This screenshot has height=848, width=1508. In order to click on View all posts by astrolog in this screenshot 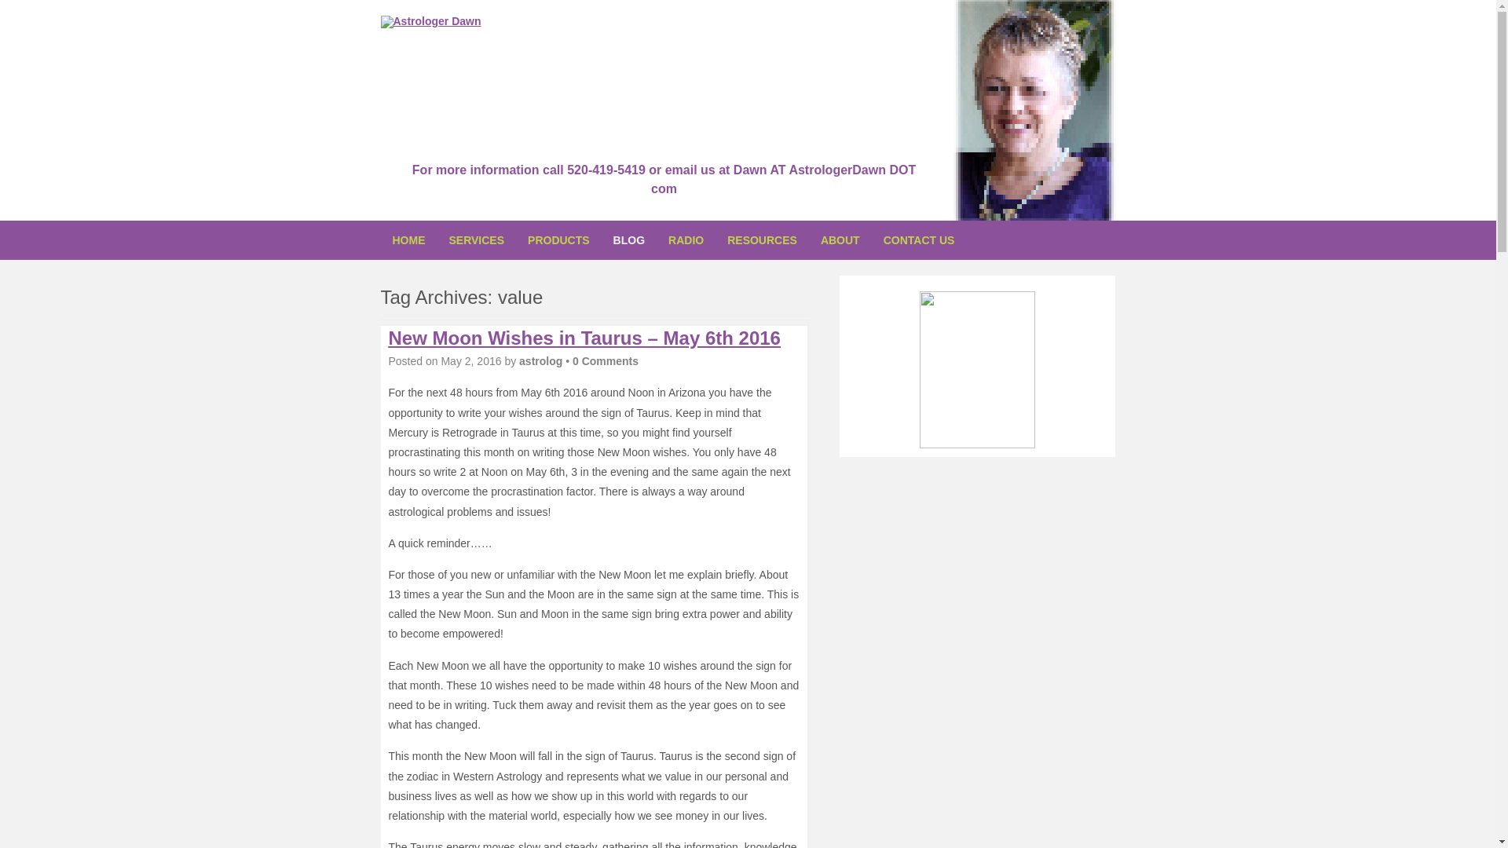, I will do `click(540, 361)`.